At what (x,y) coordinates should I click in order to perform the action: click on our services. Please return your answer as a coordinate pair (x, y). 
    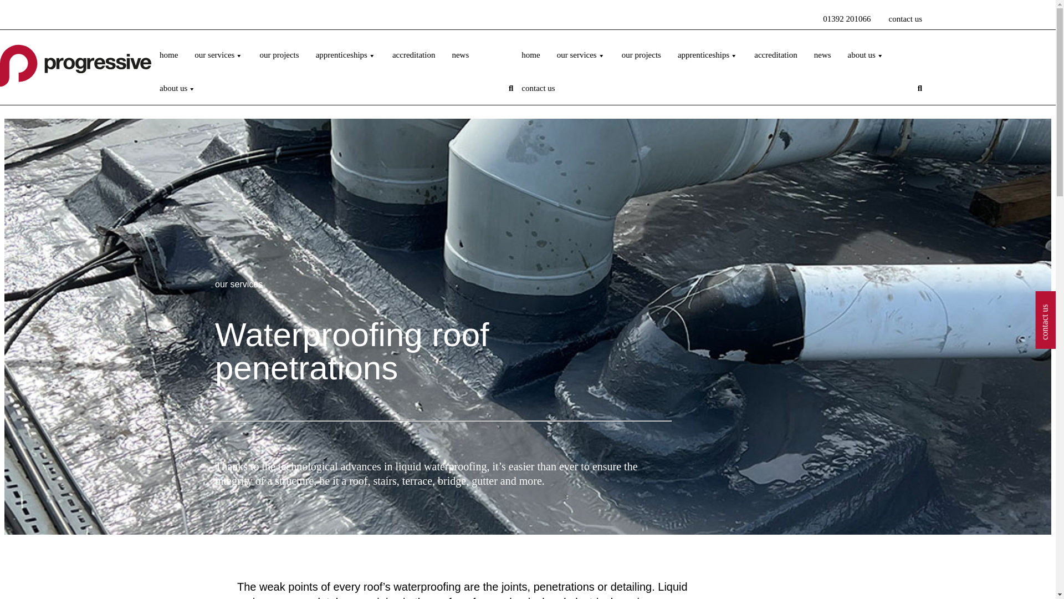
    Looking at the image, I should click on (218, 54).